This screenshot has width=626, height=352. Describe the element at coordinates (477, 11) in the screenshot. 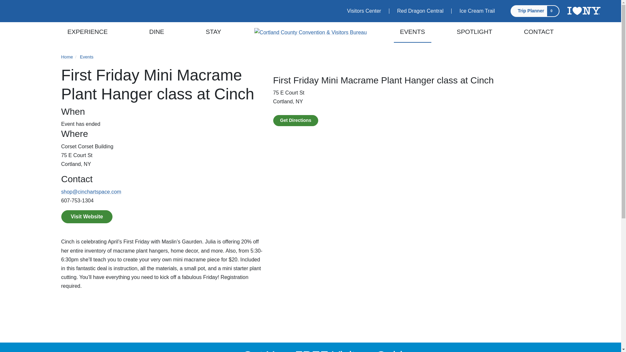

I see `Ice Cream Trail` at that location.